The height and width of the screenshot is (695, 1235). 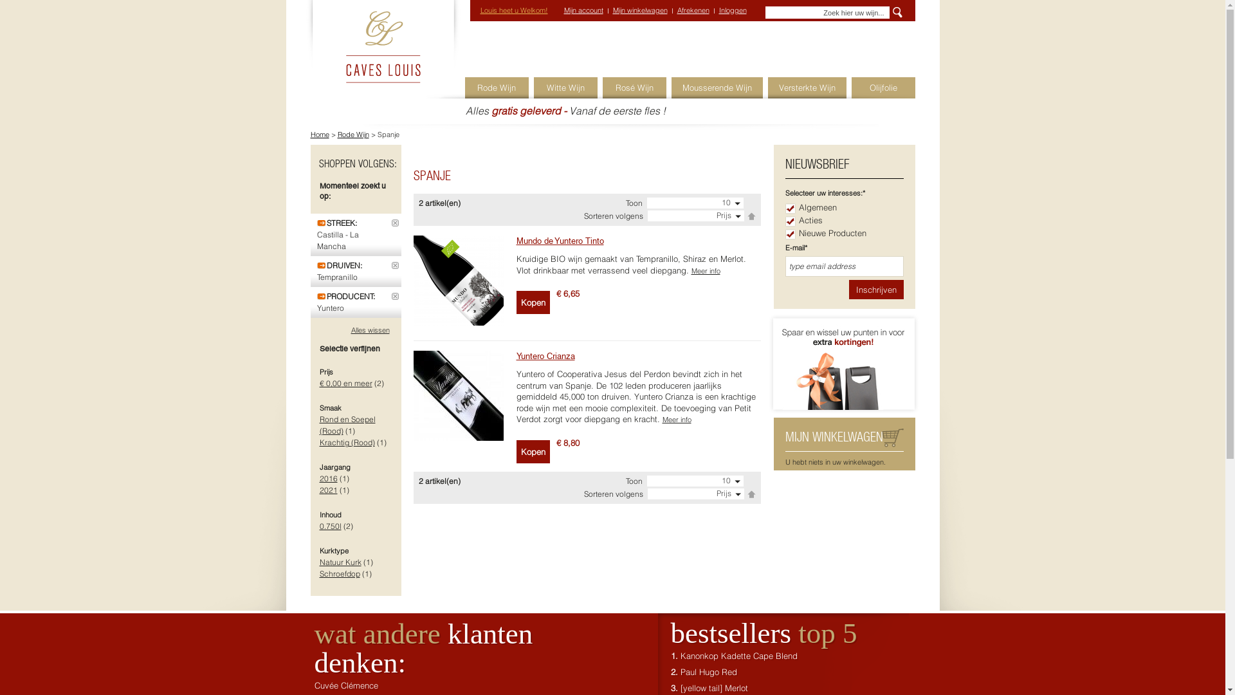 I want to click on Kopen, so click(x=533, y=452).